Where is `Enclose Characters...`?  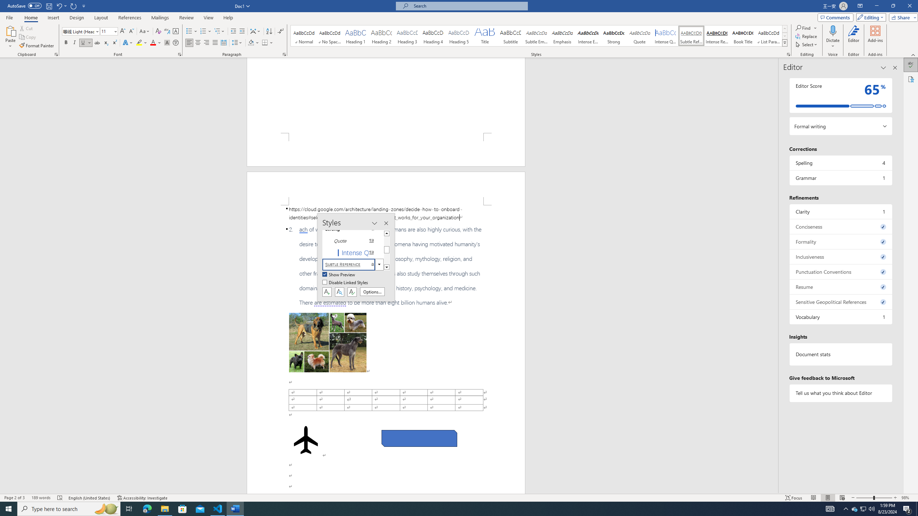 Enclose Characters... is located at coordinates (176, 43).